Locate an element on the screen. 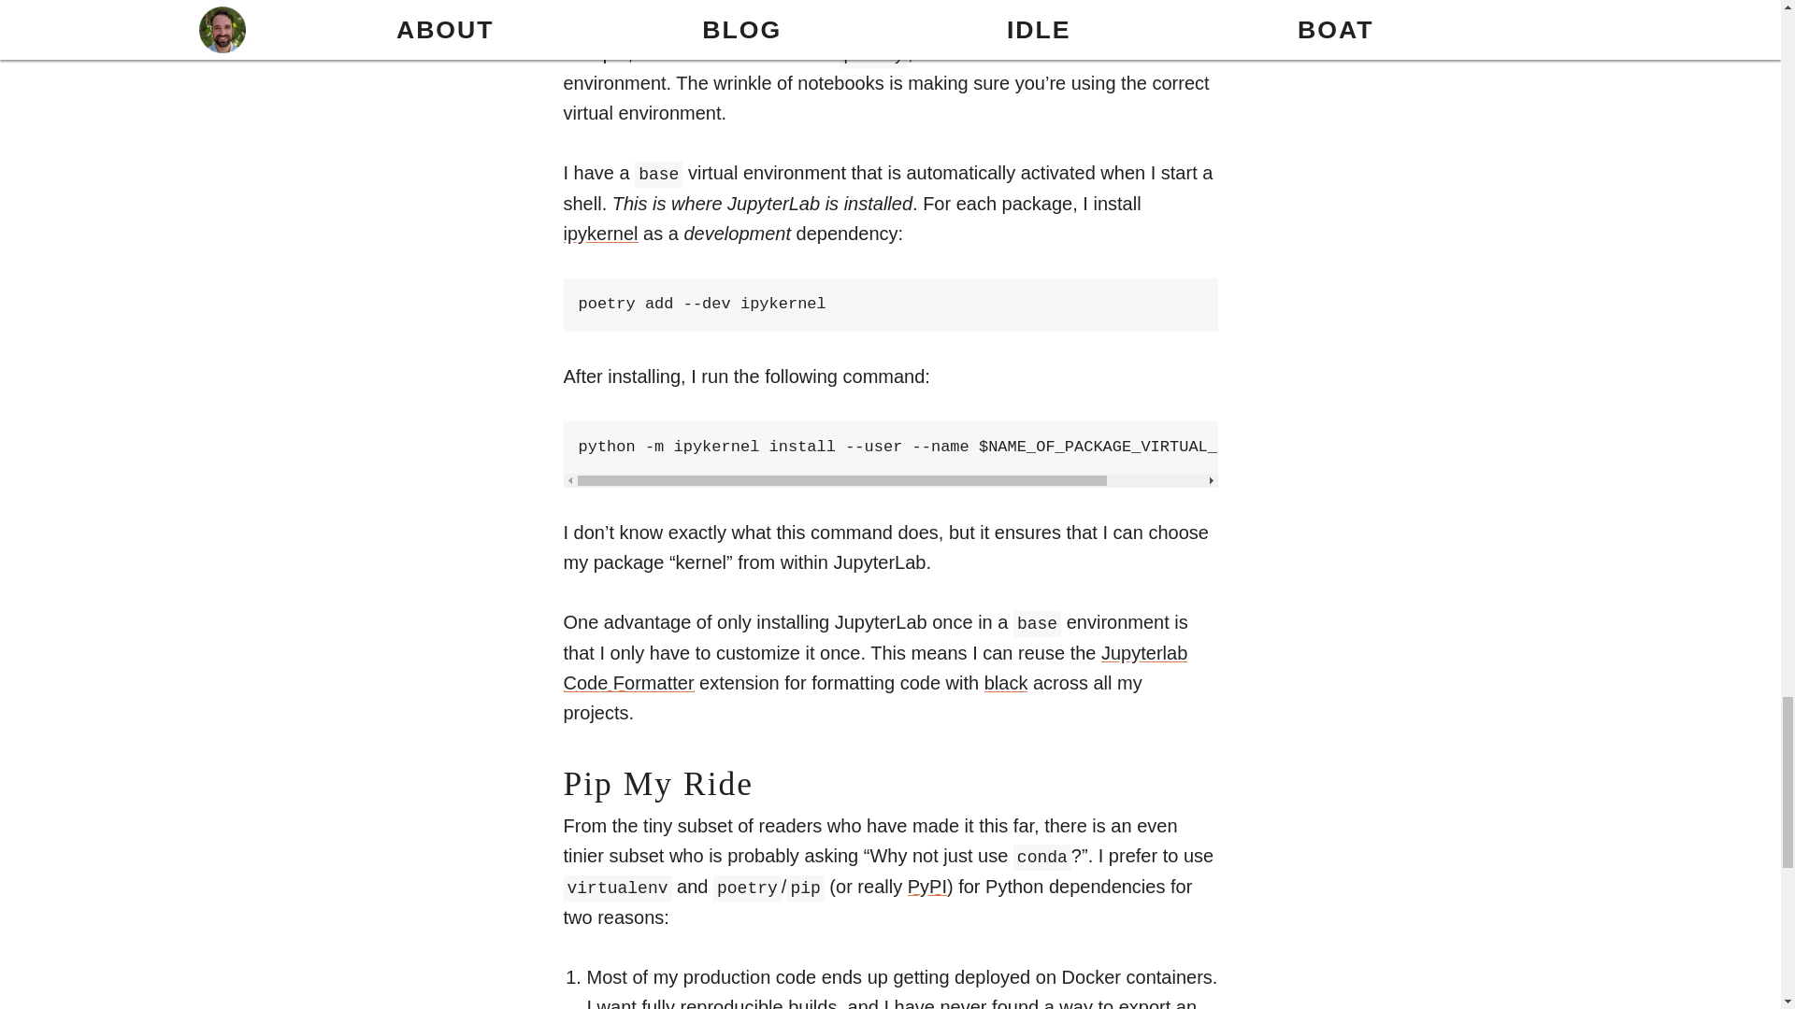 The width and height of the screenshot is (1795, 1009). Jupyterlab Code Formatter is located at coordinates (875, 667).